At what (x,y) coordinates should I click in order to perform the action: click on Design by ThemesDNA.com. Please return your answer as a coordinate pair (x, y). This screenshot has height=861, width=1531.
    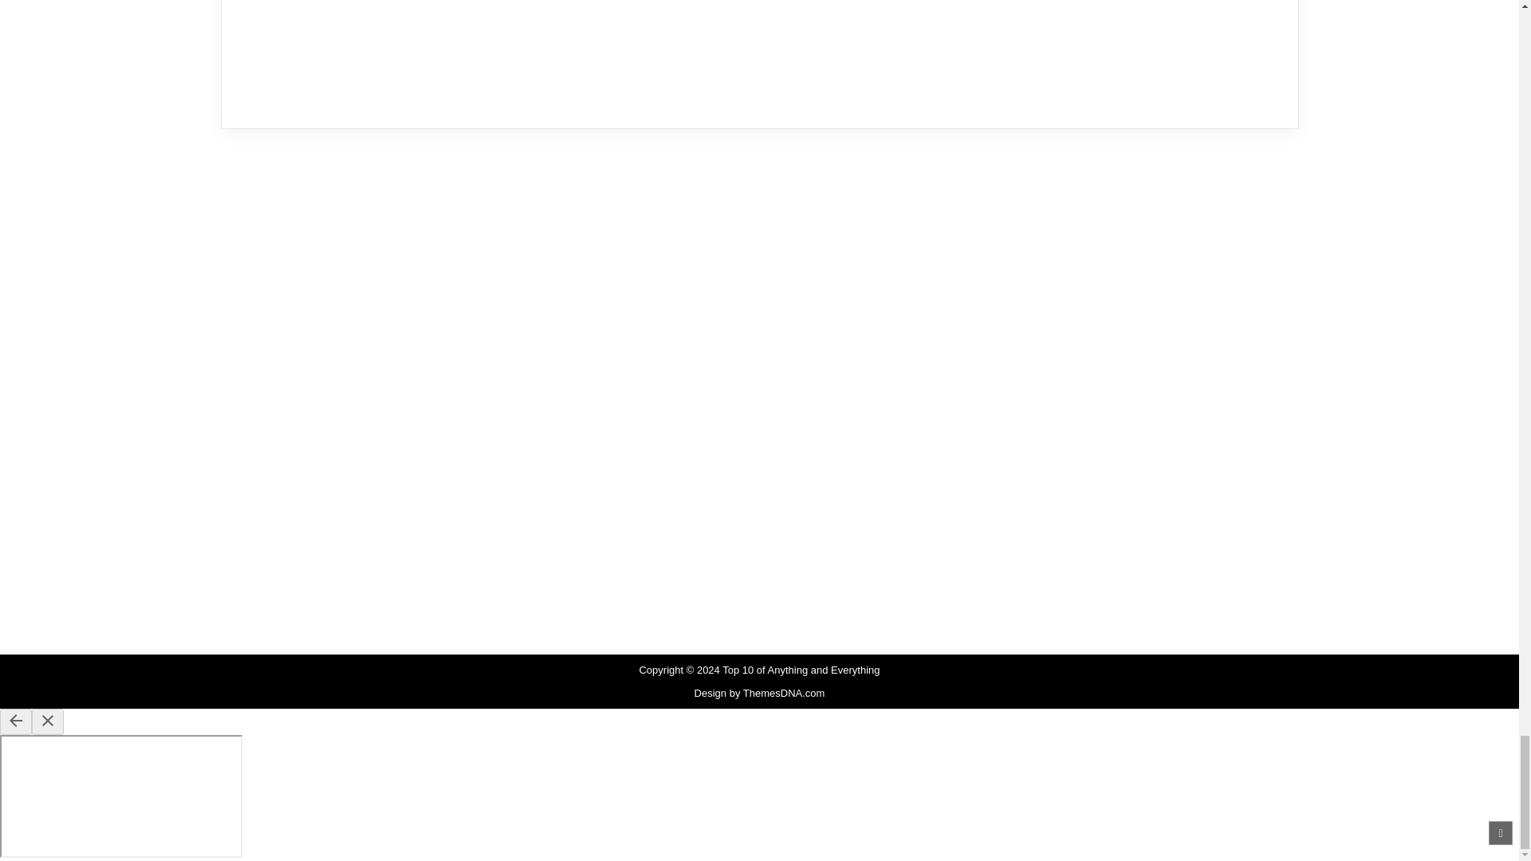
    Looking at the image, I should click on (759, 692).